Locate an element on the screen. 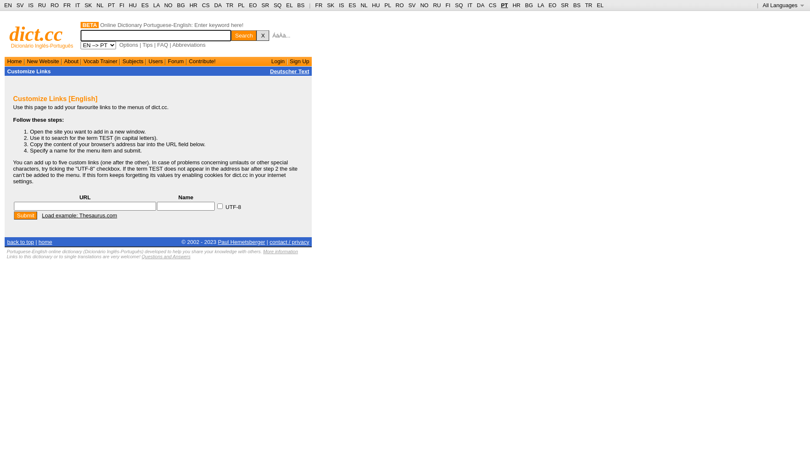  TR is located at coordinates (229, 5).